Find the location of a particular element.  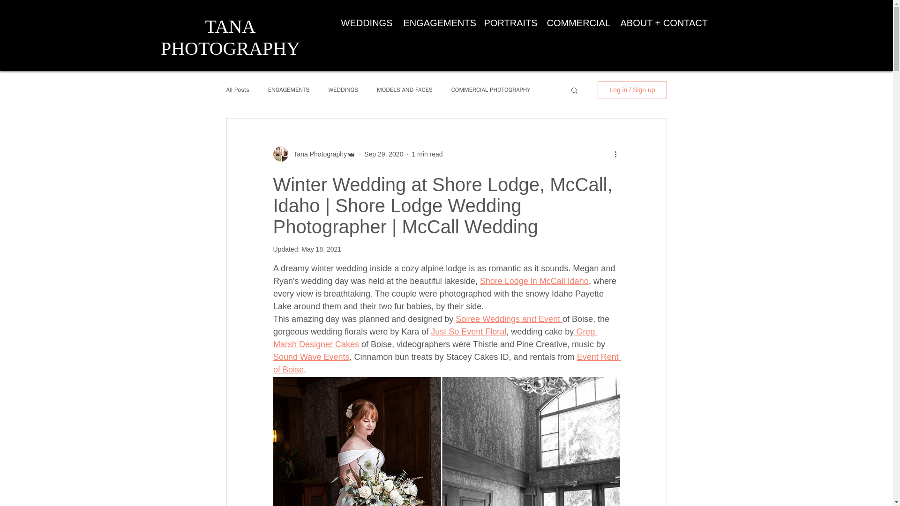

COMMERCIAL is located at coordinates (577, 22).